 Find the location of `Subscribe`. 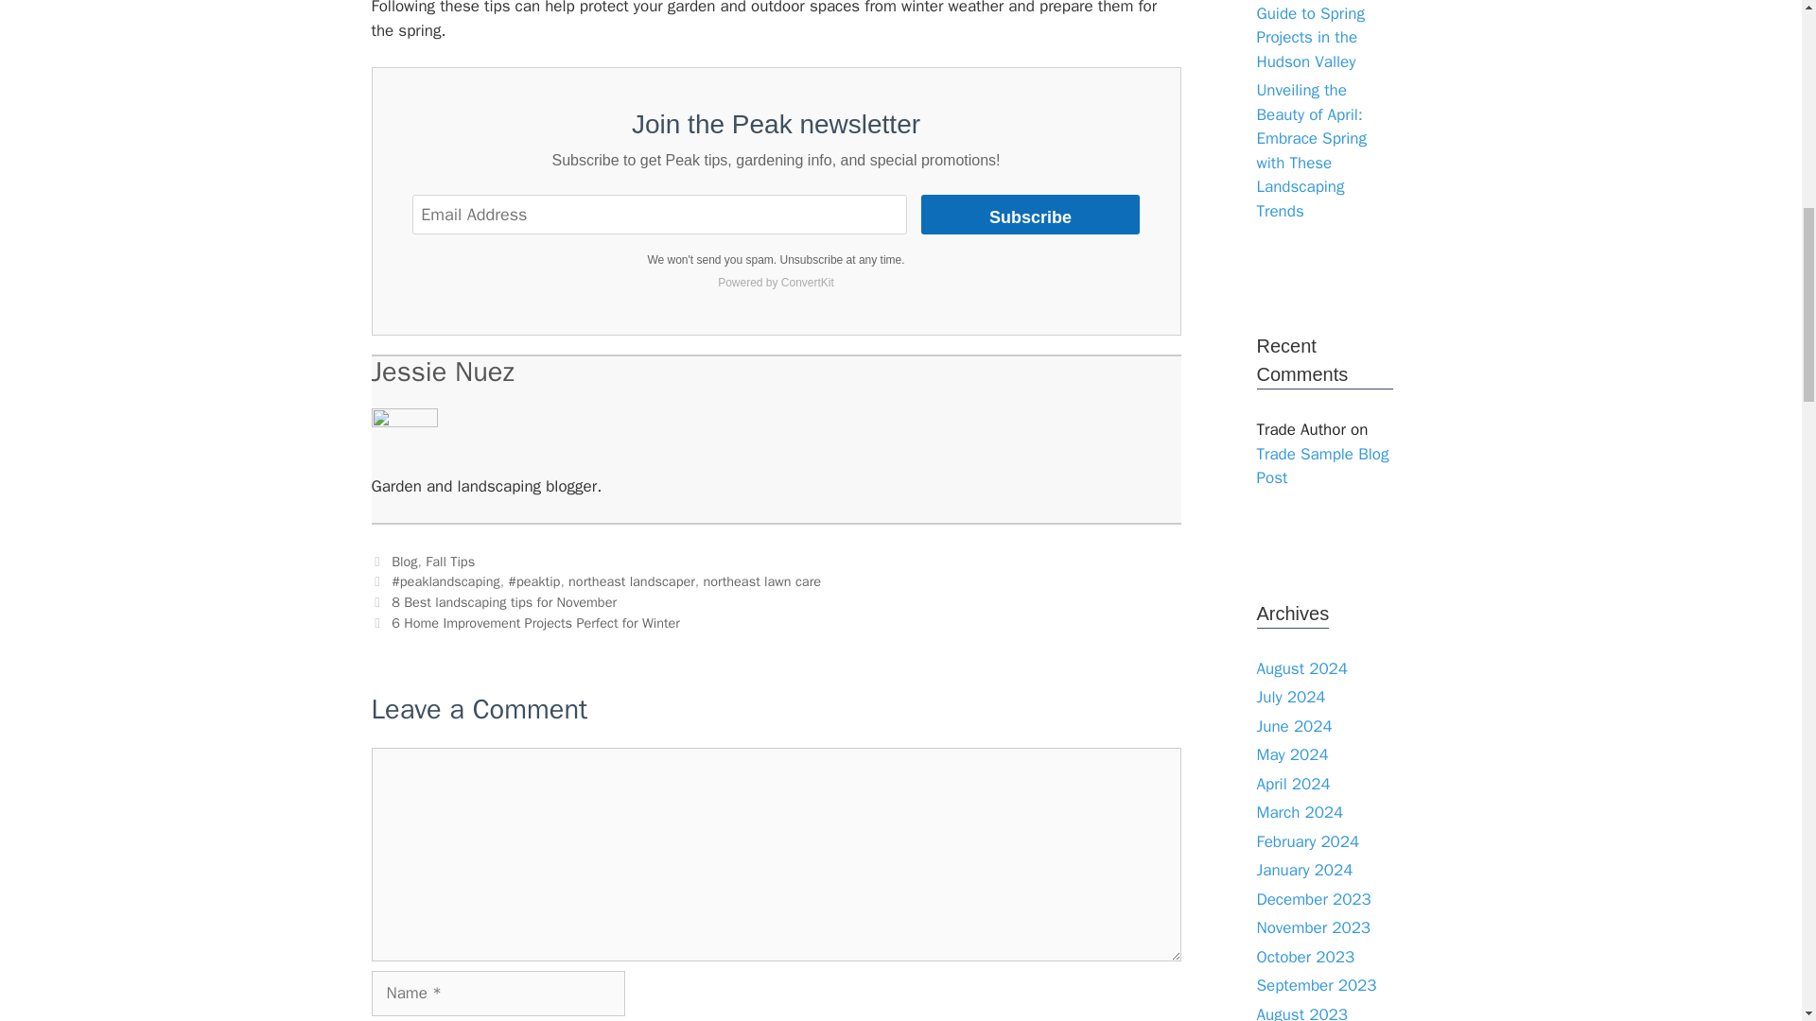

Subscribe is located at coordinates (1030, 215).